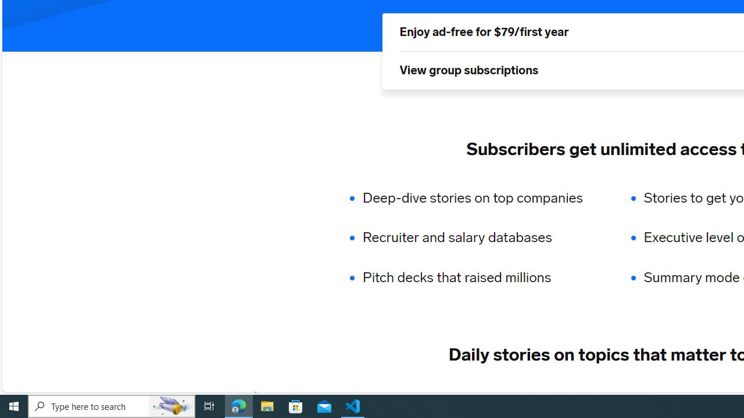 This screenshot has height=418, width=744. I want to click on HEALTHCARE, so click(695, 395).